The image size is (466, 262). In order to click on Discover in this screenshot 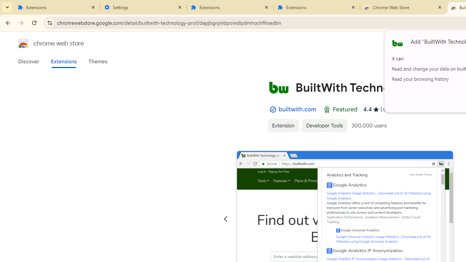, I will do `click(29, 61)`.